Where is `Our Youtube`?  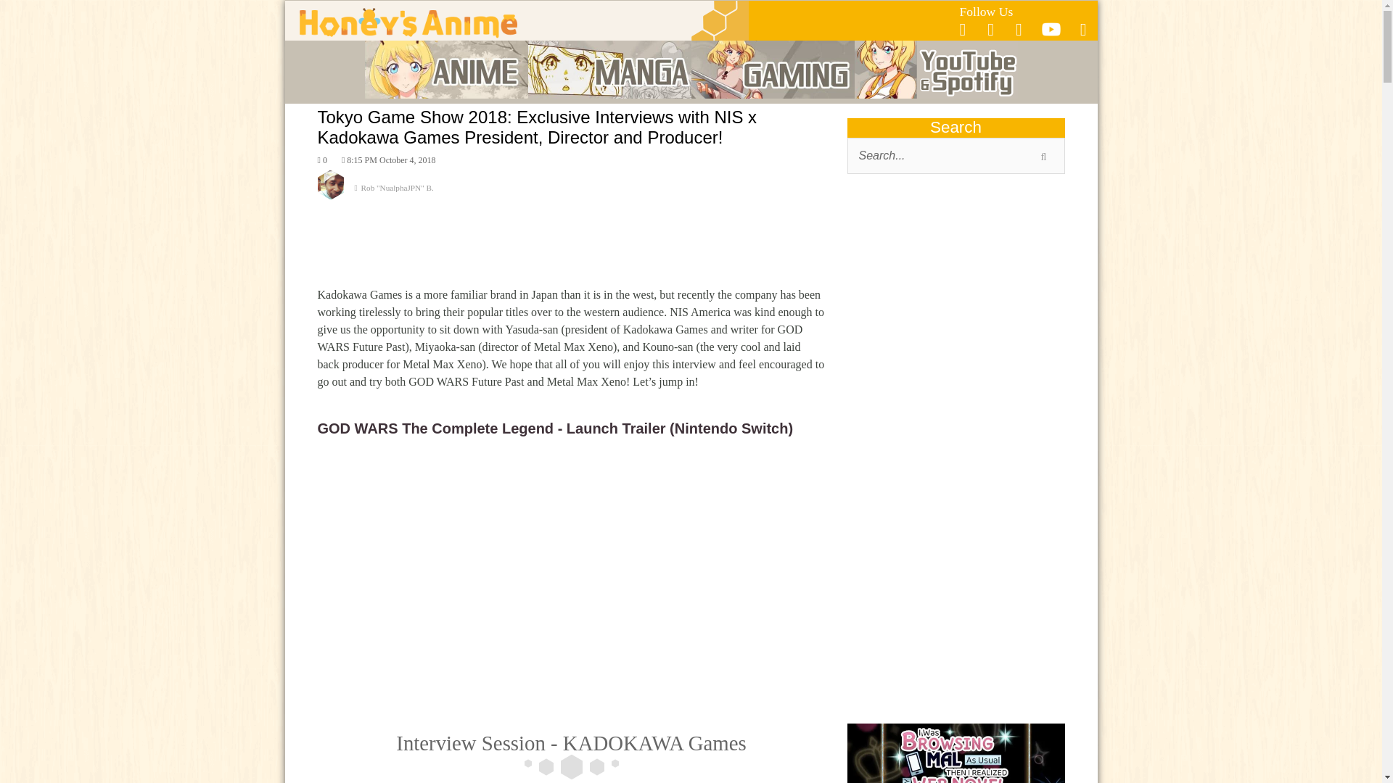 Our Youtube is located at coordinates (1051, 33).